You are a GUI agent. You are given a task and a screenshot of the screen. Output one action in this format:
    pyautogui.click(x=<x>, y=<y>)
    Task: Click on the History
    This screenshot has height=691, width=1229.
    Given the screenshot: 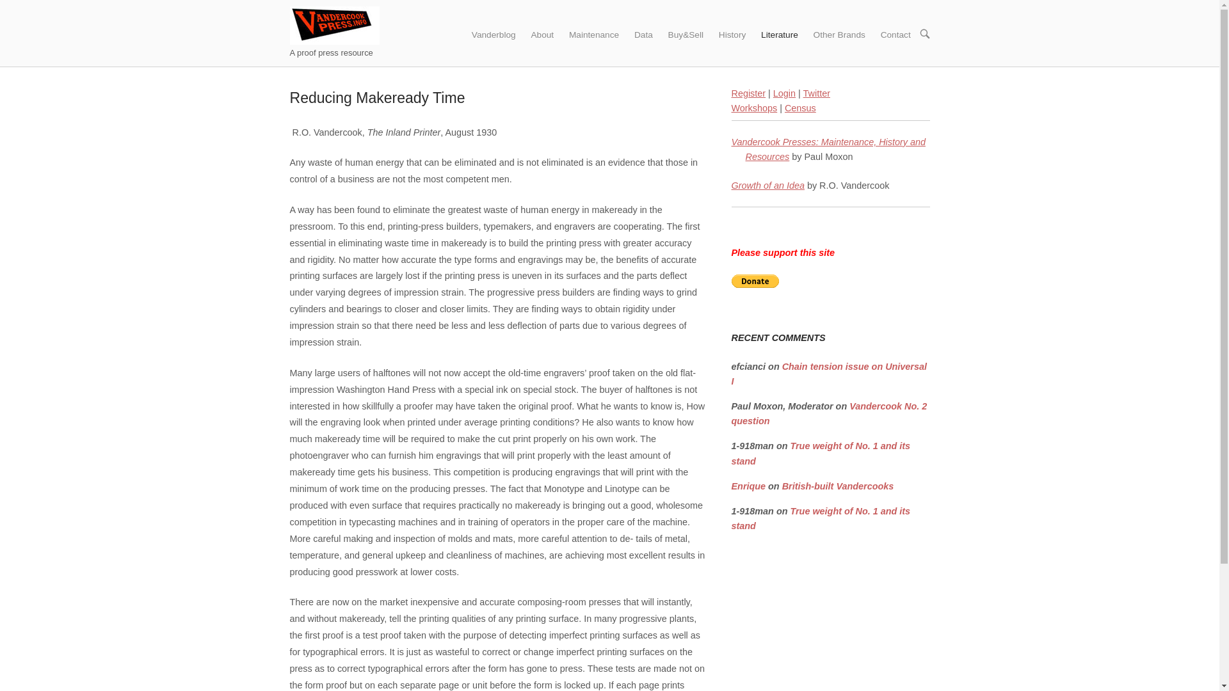 What is the action you would take?
    pyautogui.click(x=732, y=33)
    